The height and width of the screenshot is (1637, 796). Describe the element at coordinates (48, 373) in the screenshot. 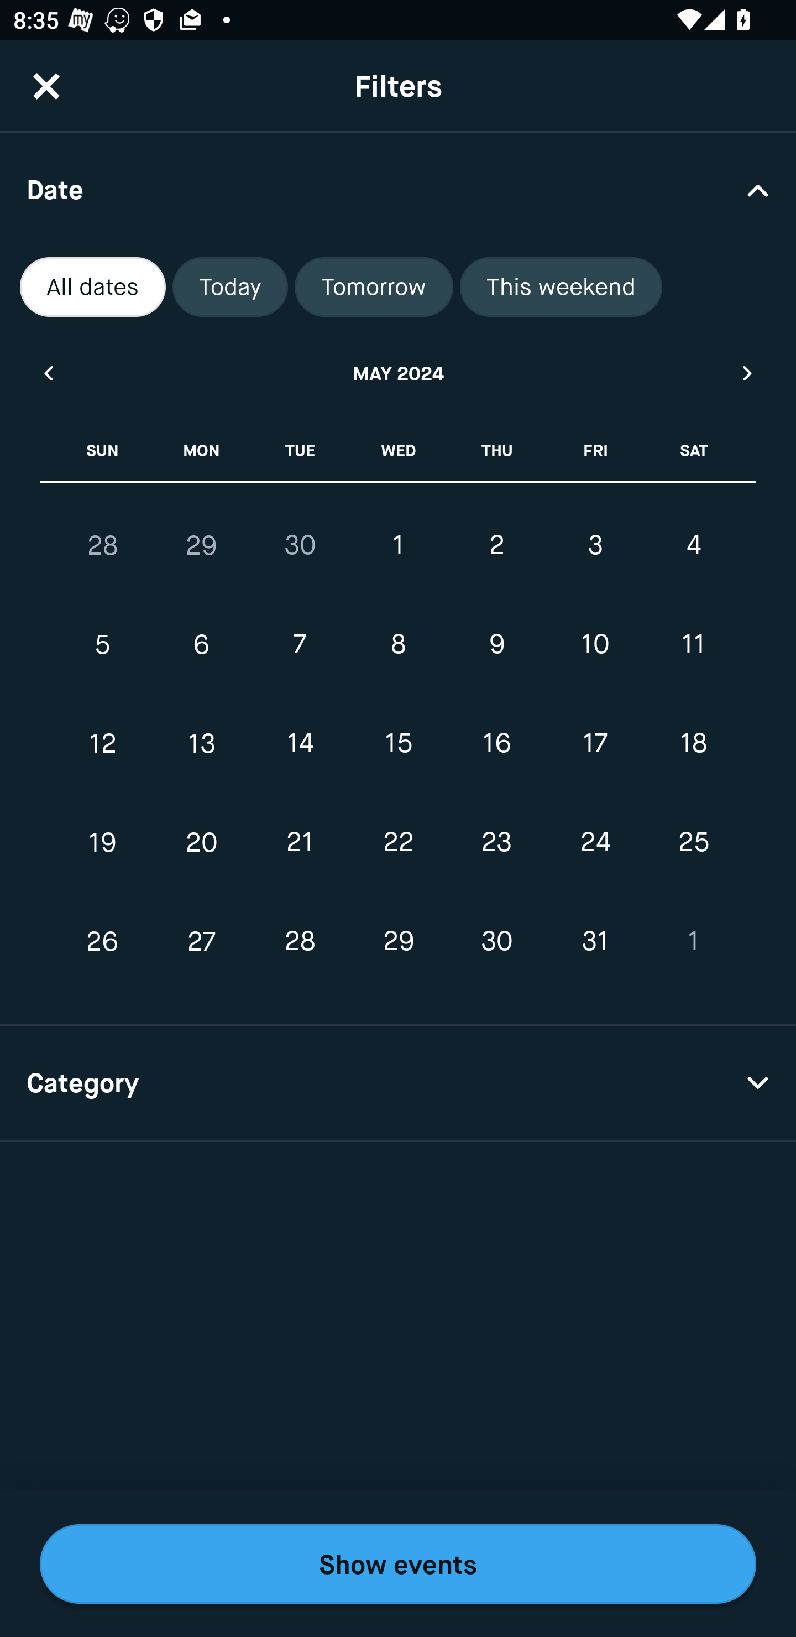

I see `Previous` at that location.